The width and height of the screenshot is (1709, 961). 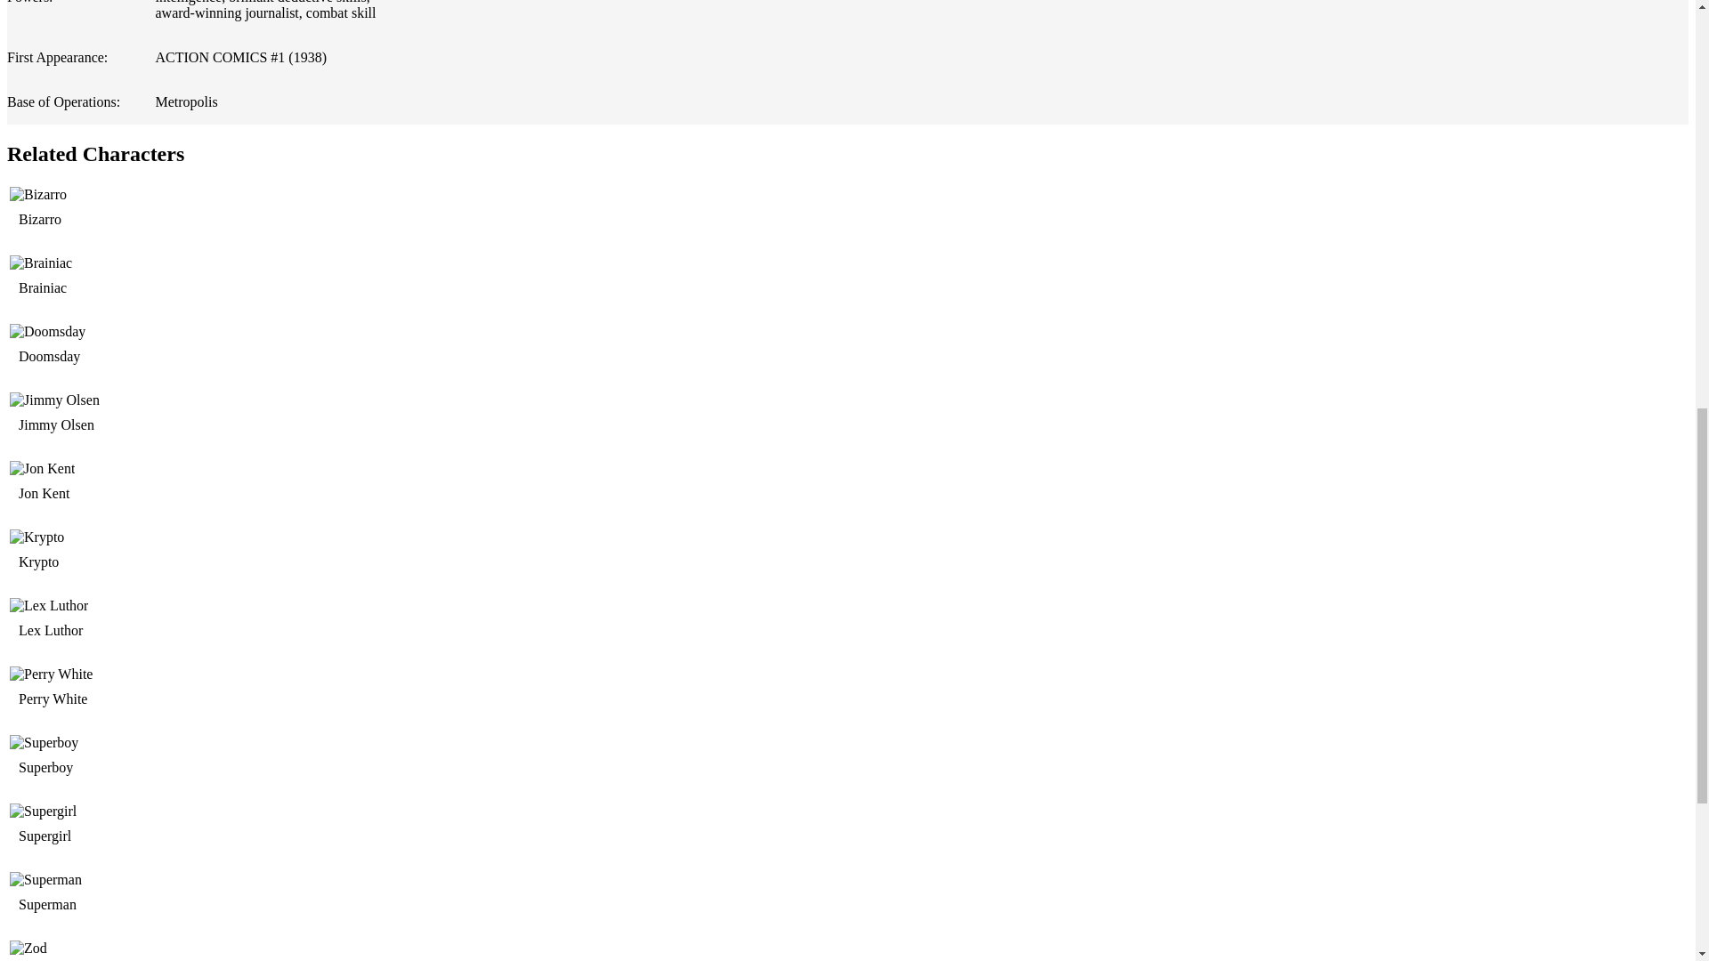 I want to click on Krypto, so click(x=150, y=537).